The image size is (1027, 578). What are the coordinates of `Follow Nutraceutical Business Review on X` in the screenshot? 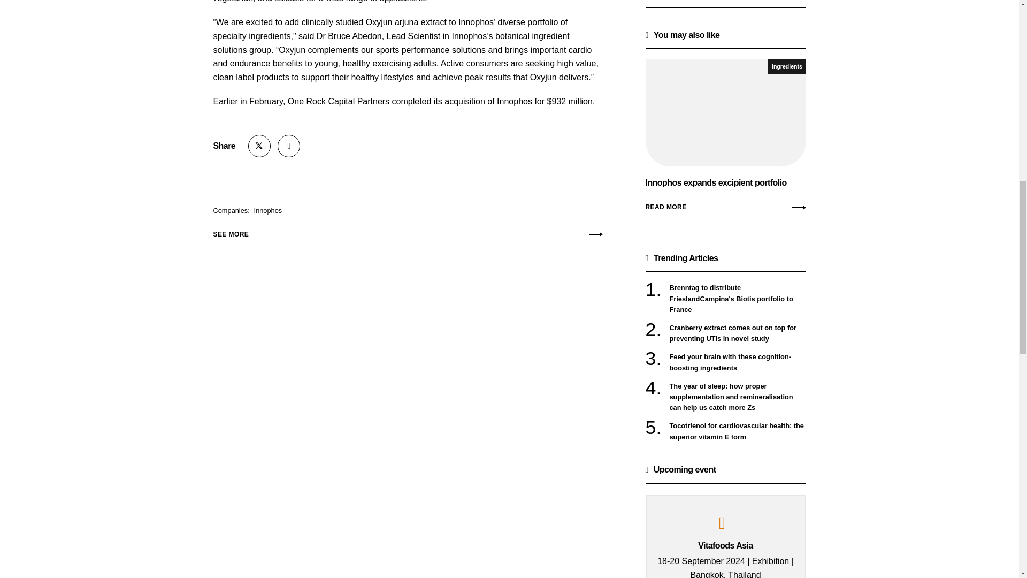 It's located at (725, 144).